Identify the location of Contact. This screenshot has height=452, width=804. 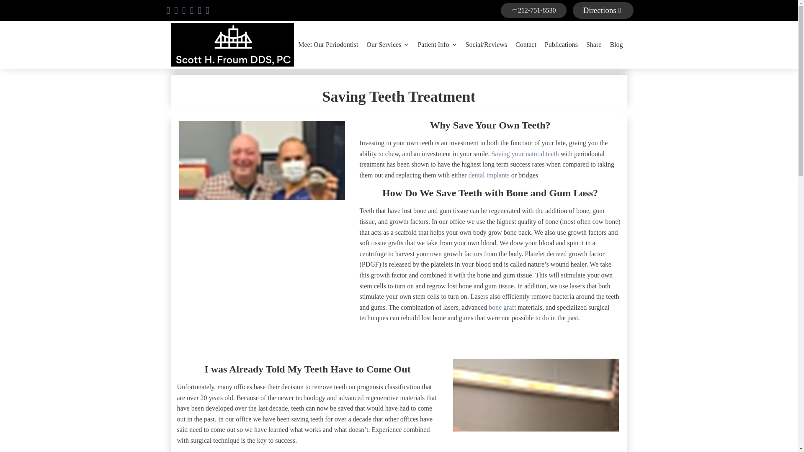
(526, 44).